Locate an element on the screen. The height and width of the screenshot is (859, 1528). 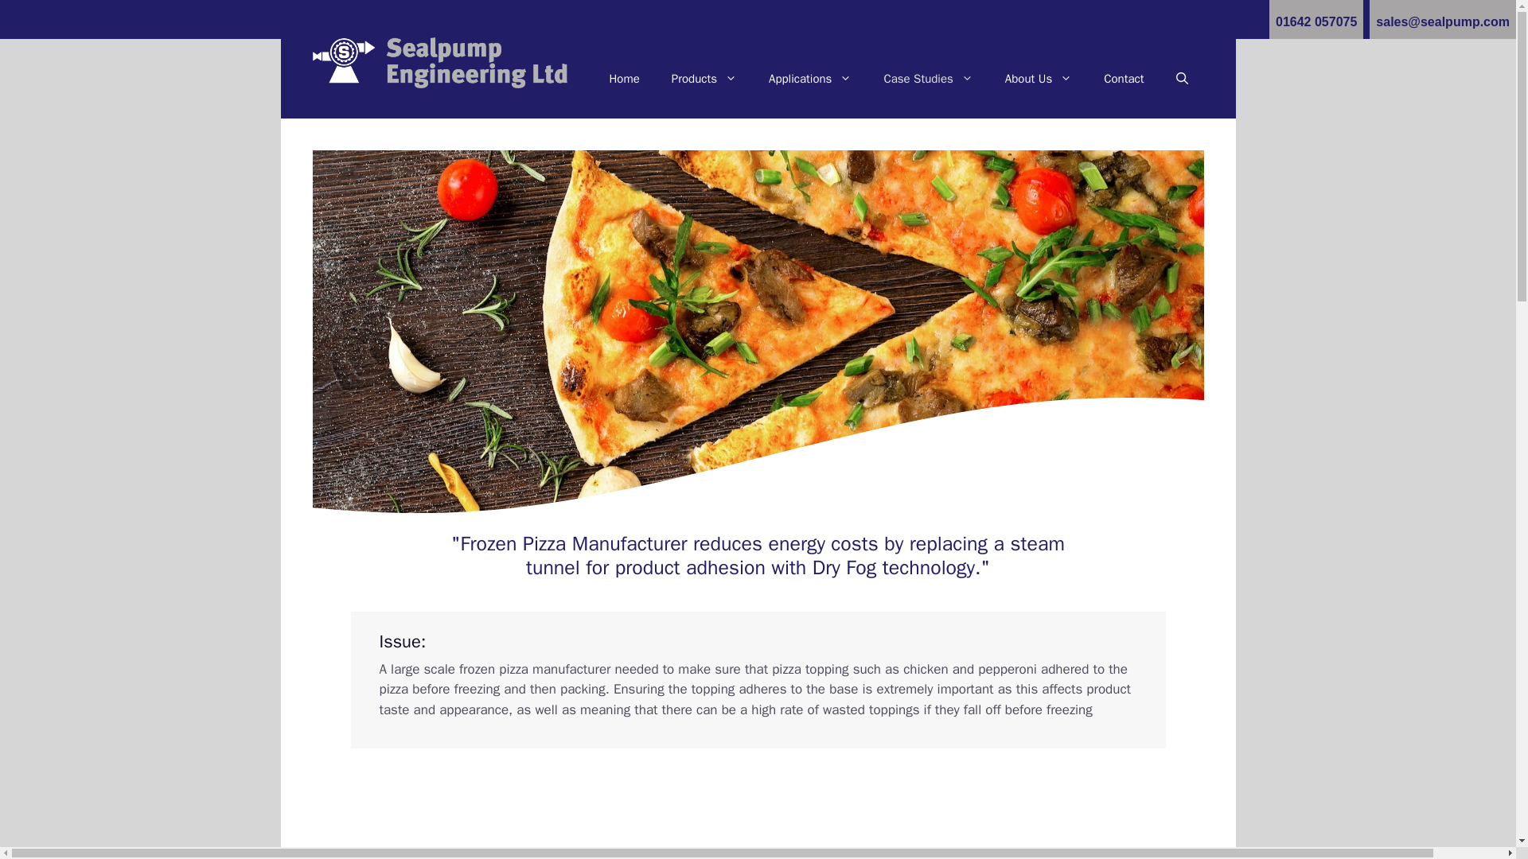
Home is located at coordinates (624, 78).